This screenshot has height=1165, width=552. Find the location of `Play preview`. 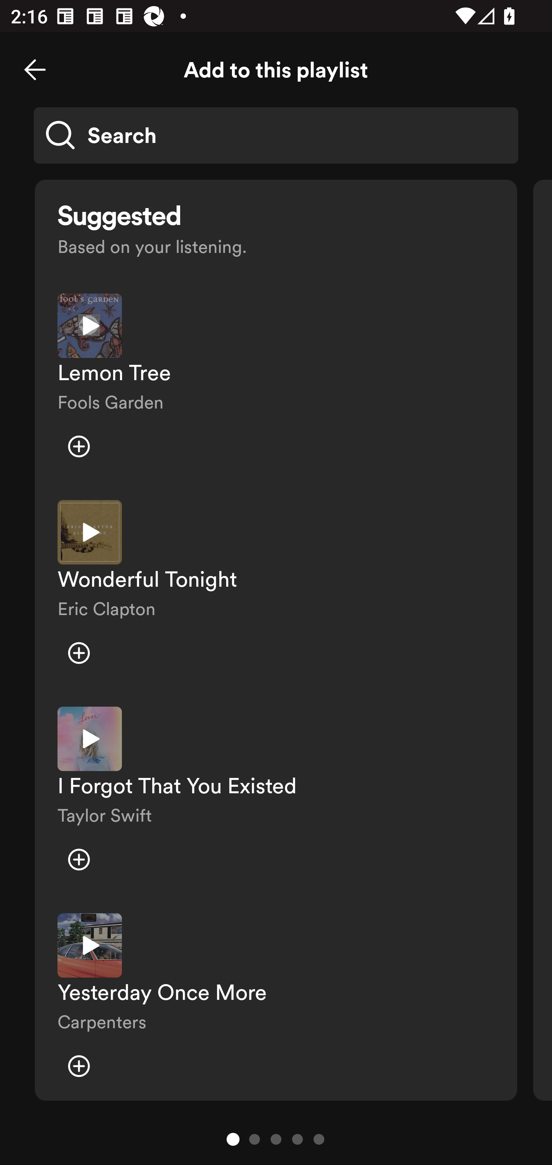

Play preview is located at coordinates (90, 326).